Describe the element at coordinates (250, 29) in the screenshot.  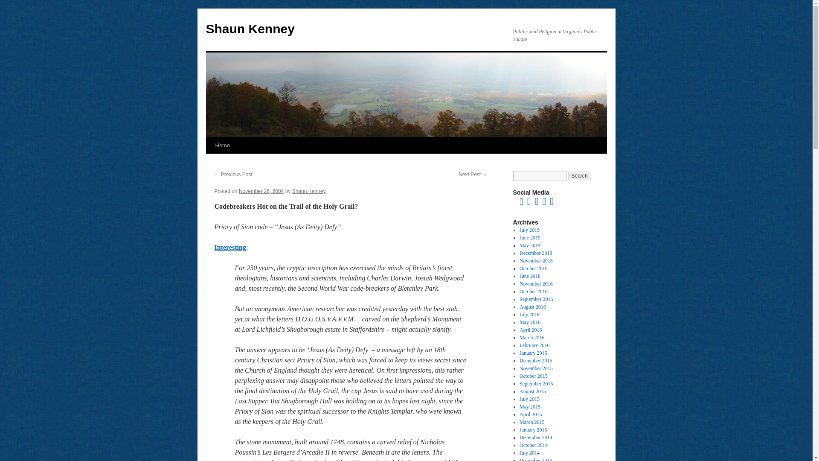
I see `Shaun Kenney` at that location.